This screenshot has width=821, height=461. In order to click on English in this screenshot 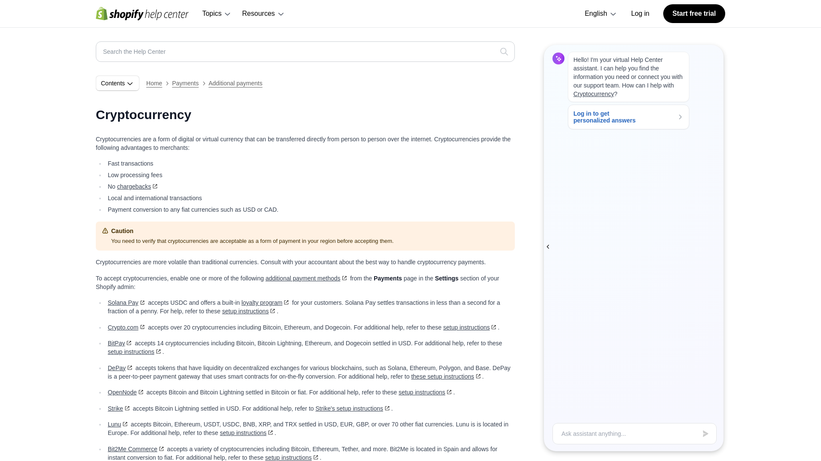, I will do `click(601, 14)`.